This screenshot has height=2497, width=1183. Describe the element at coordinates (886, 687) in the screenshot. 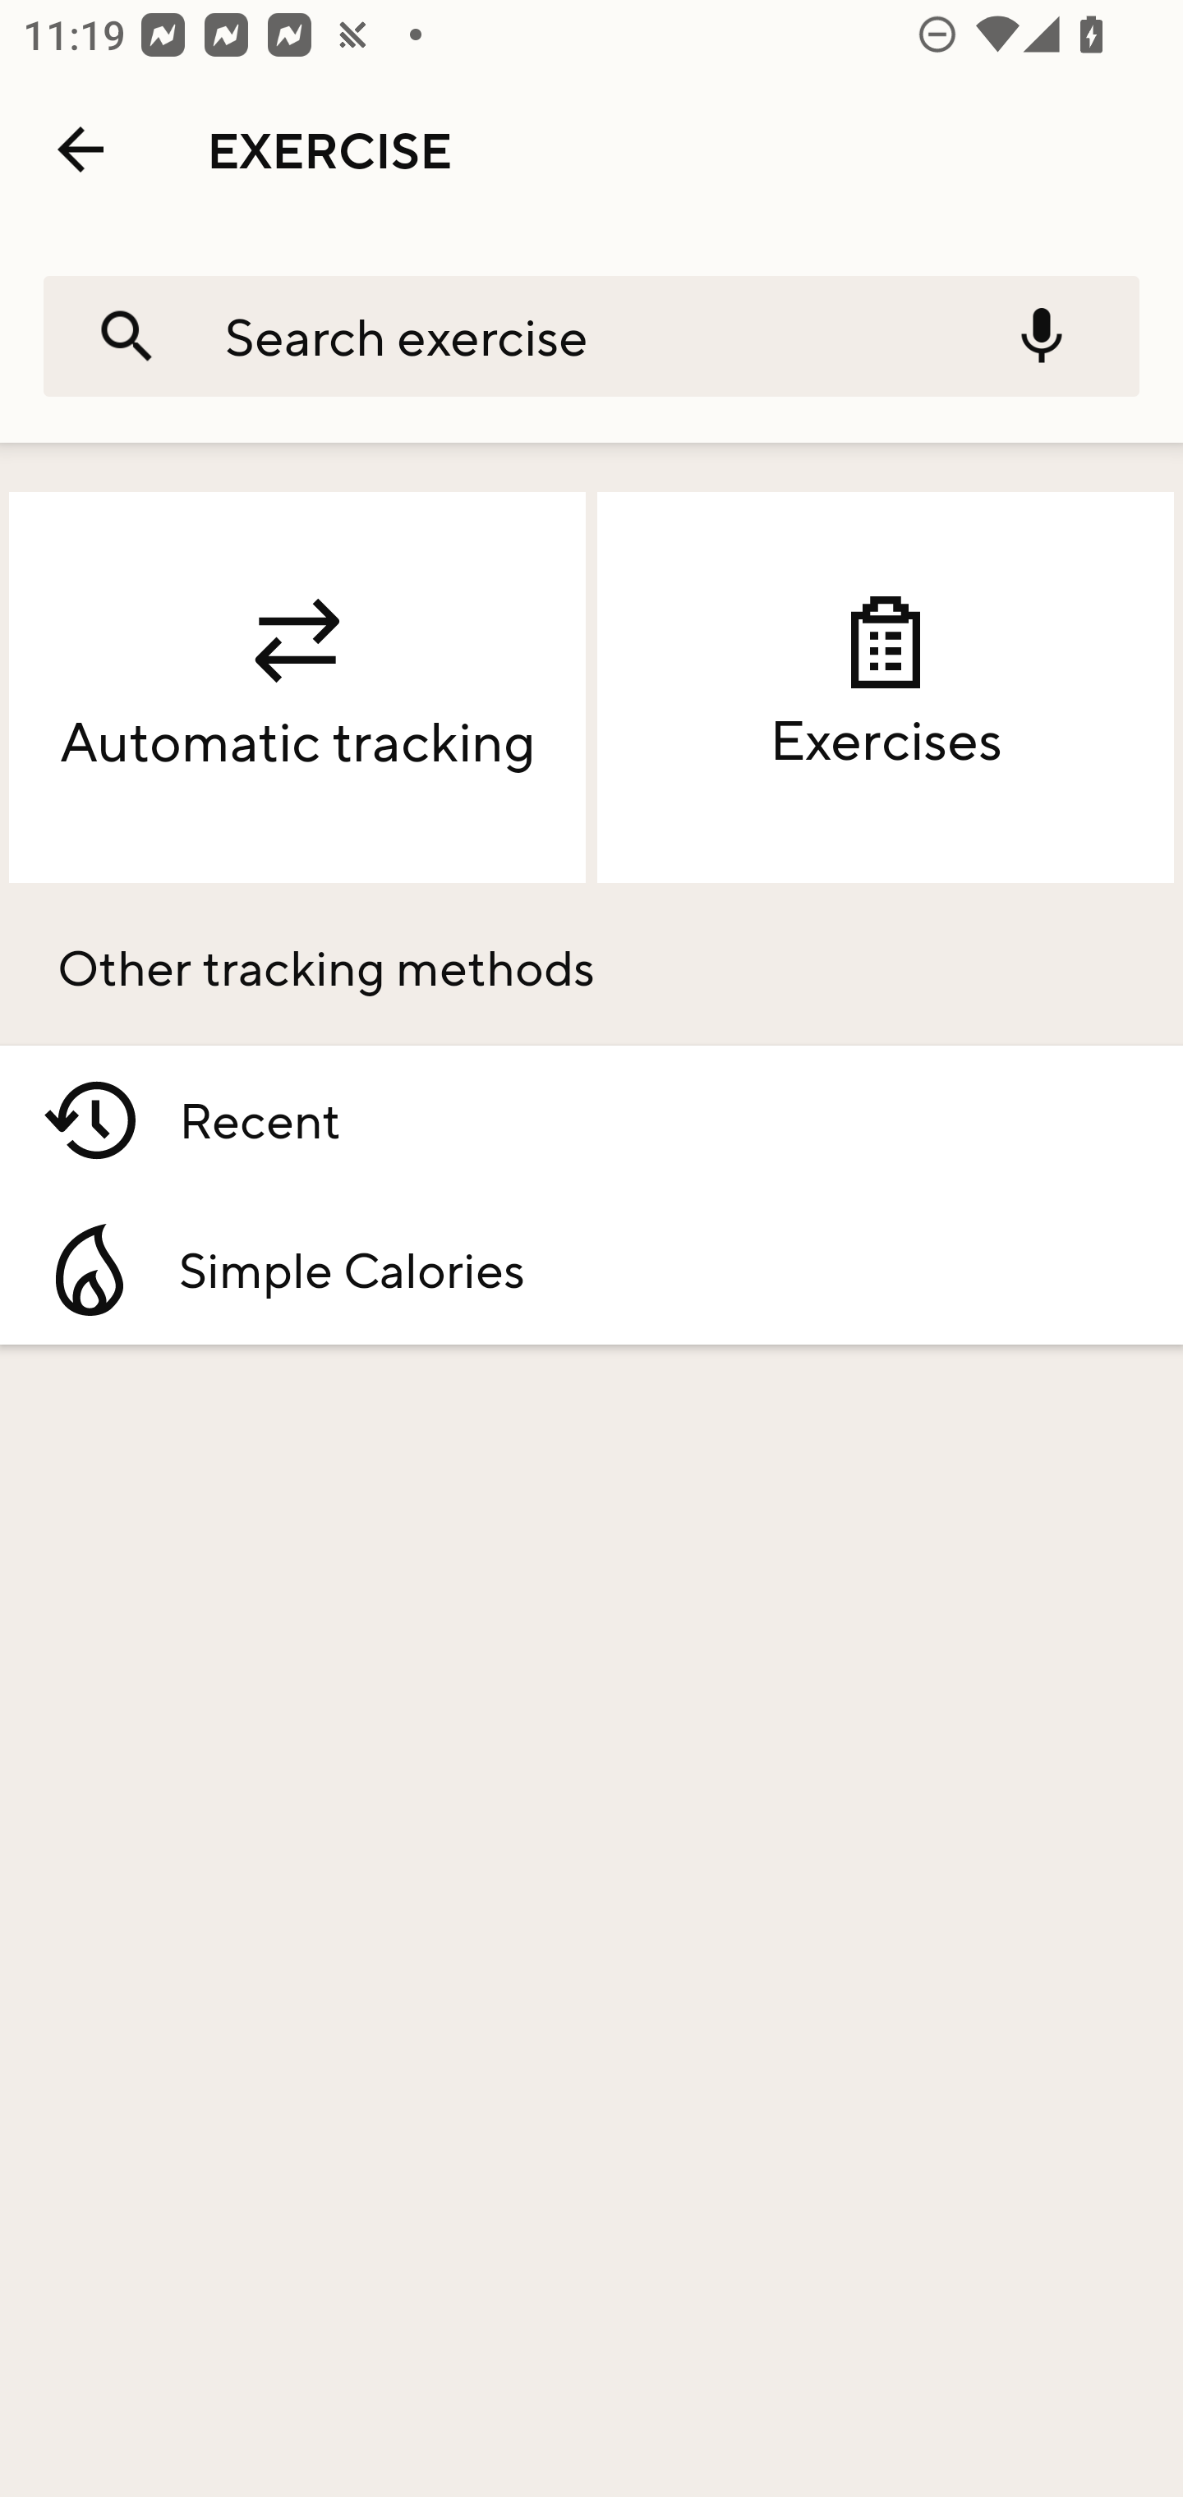

I see `Exercises` at that location.